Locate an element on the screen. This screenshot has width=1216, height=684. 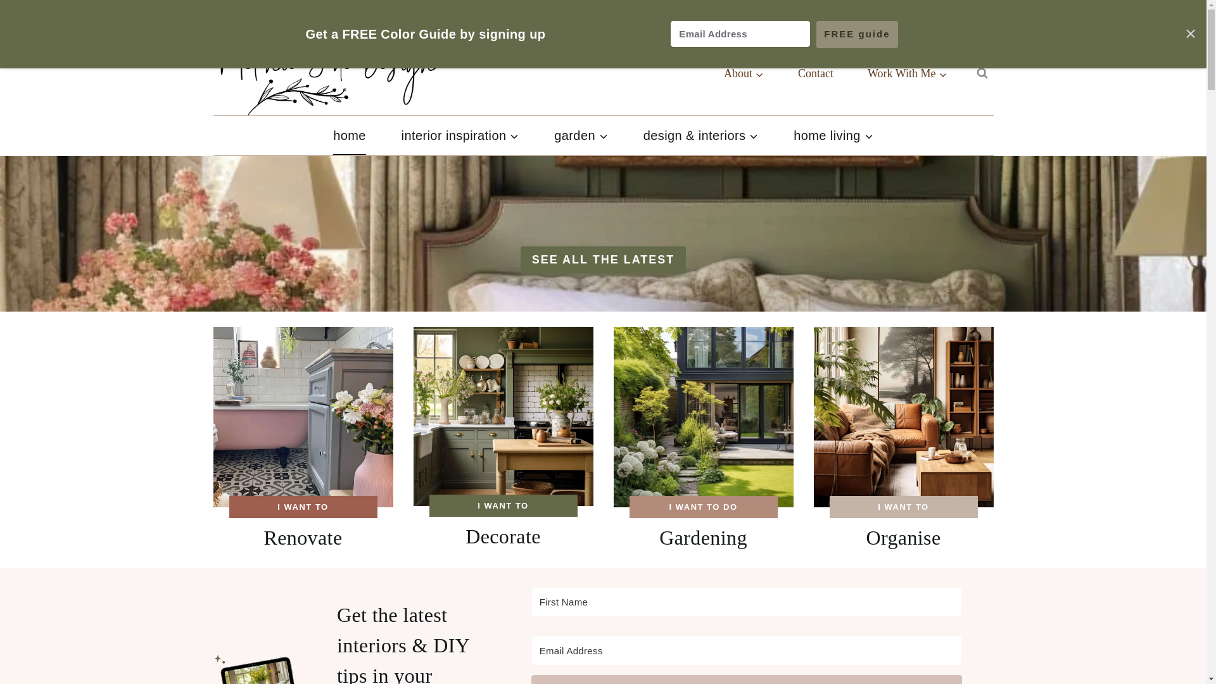
home is located at coordinates (348, 136).